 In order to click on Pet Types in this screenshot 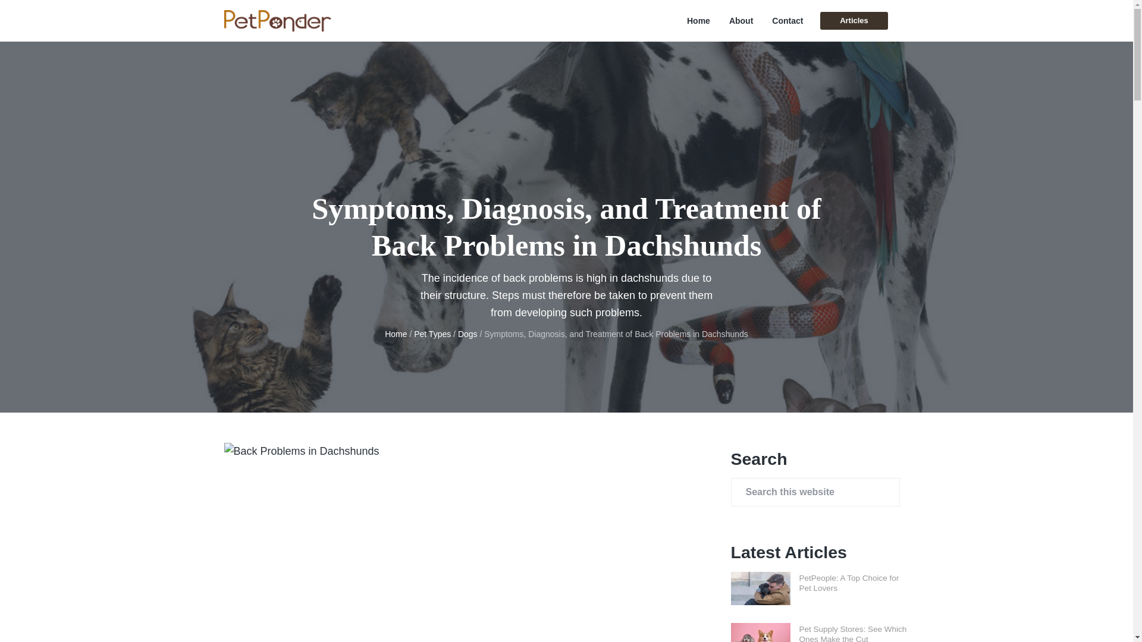, I will do `click(432, 334)`.